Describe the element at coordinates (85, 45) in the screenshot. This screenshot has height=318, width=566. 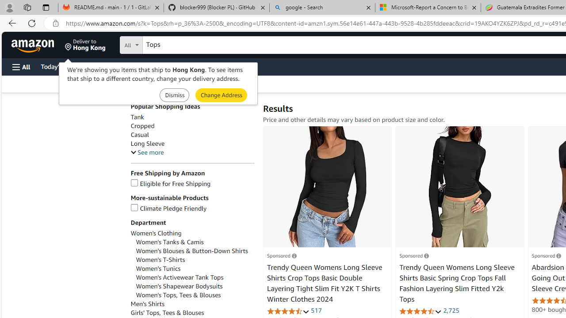
I see `Deliver to Hong Kong` at that location.